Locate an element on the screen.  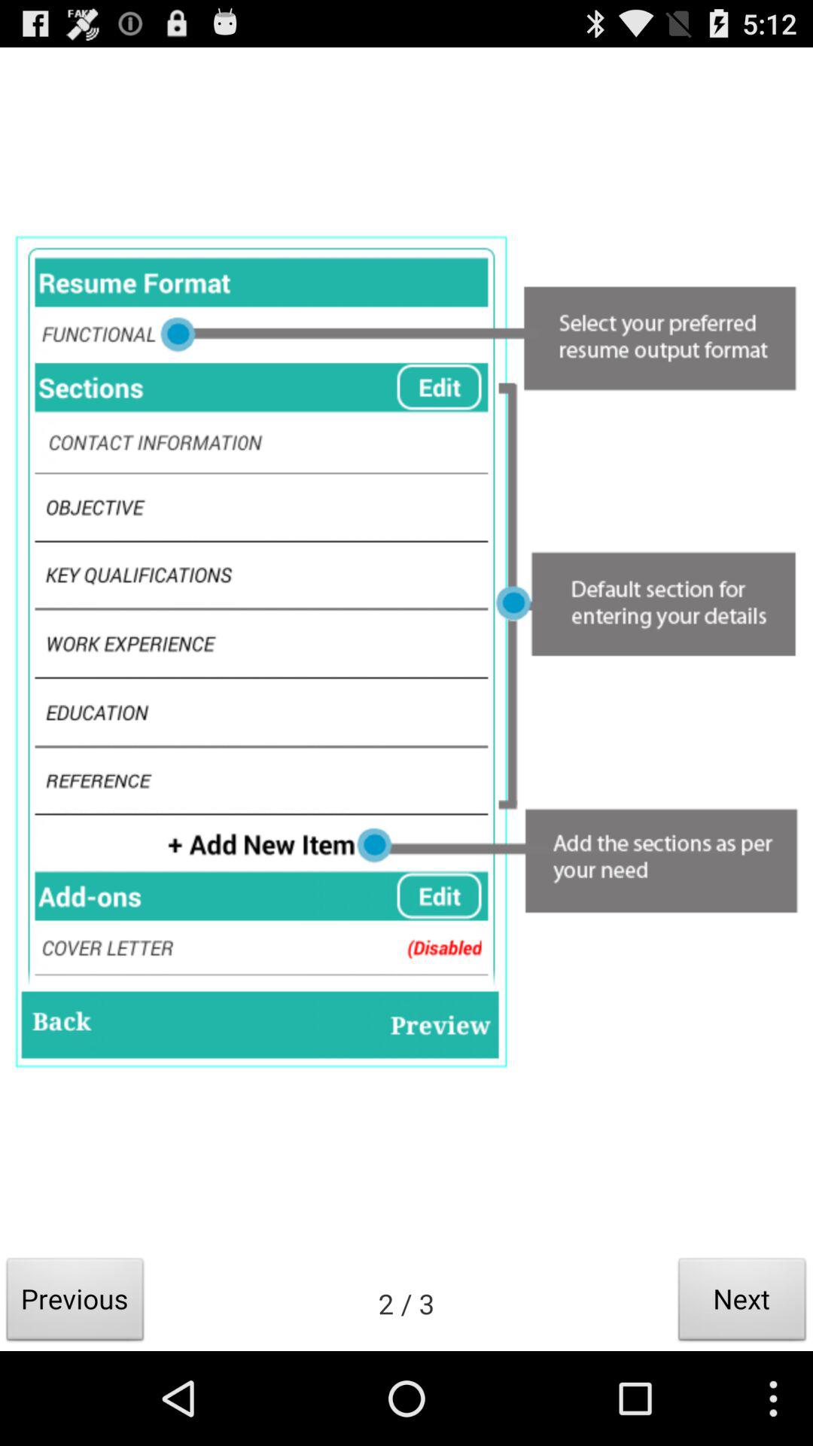
open the icon to the right of the 2 / 3 item is located at coordinates (742, 1303).